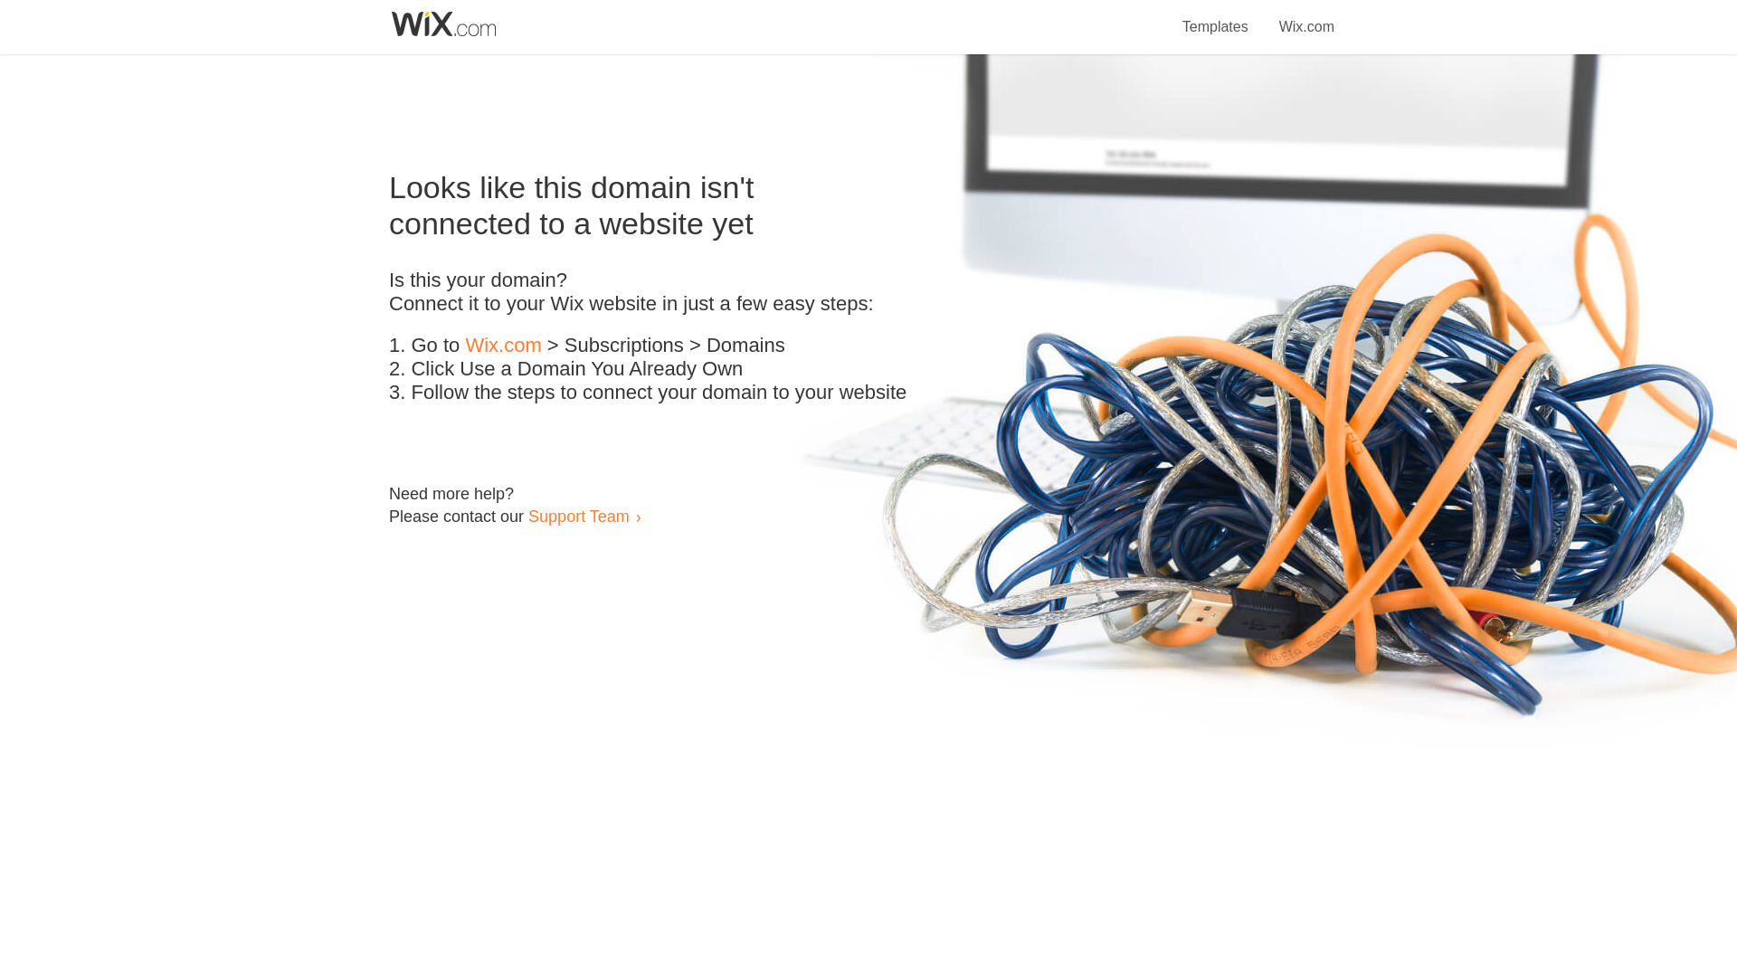 The image size is (1737, 977). Describe the element at coordinates (1306, 16) in the screenshot. I see `Wix.com` at that location.